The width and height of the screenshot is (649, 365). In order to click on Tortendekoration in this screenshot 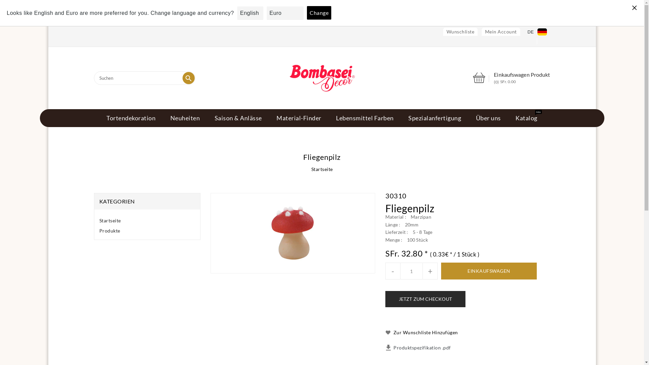, I will do `click(131, 118)`.